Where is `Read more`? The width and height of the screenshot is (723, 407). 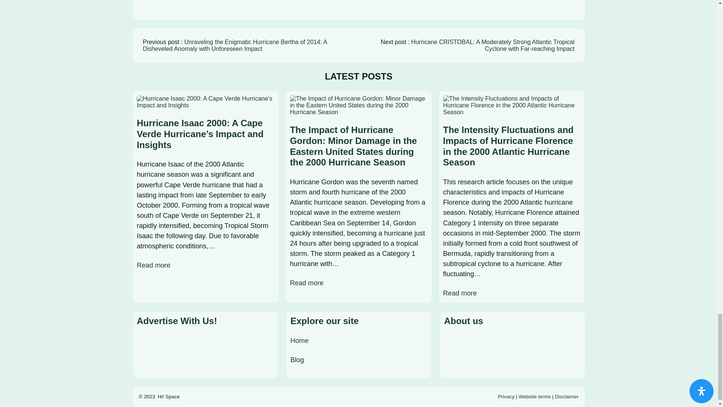
Read more is located at coordinates (307, 283).